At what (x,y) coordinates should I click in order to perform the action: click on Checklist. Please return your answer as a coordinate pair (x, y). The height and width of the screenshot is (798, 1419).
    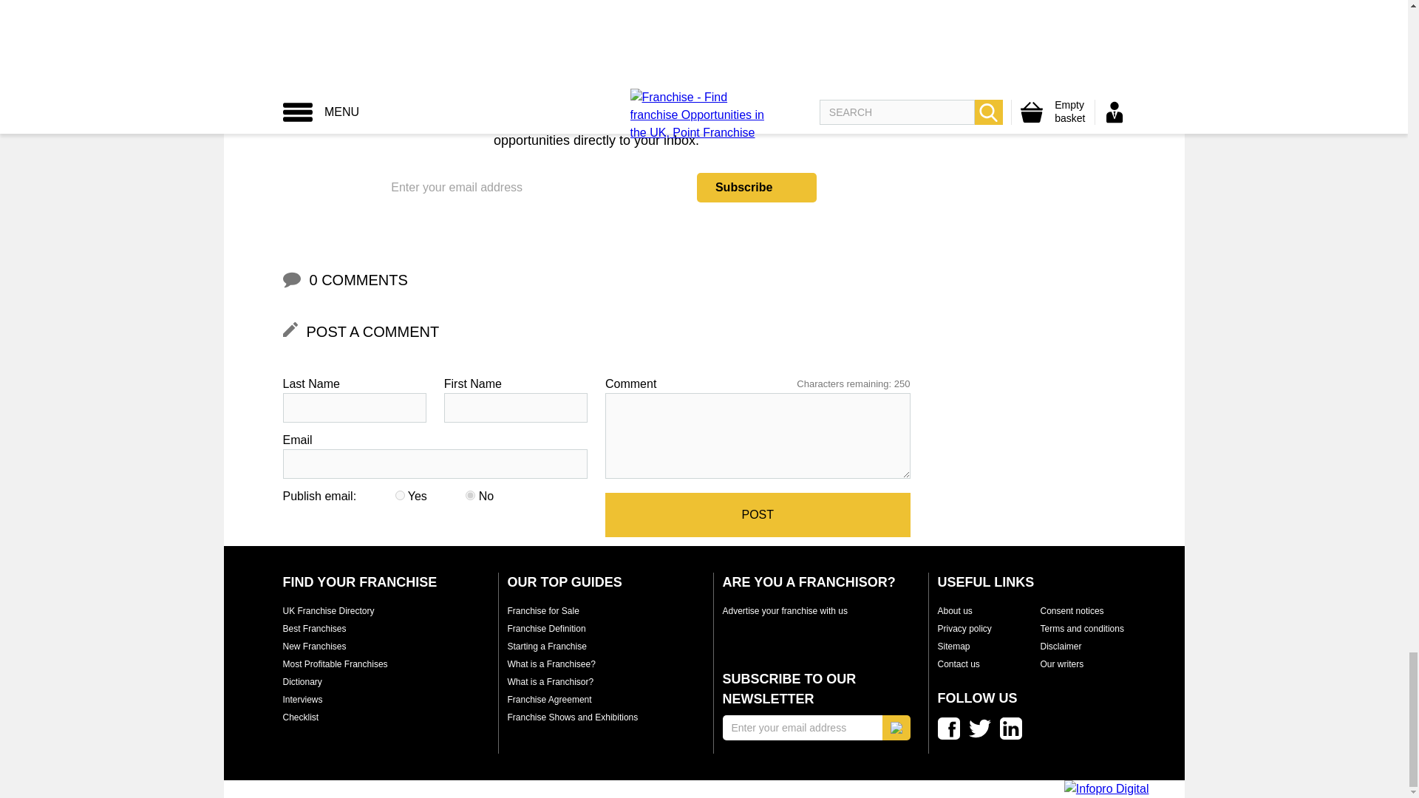
    Looking at the image, I should click on (300, 717).